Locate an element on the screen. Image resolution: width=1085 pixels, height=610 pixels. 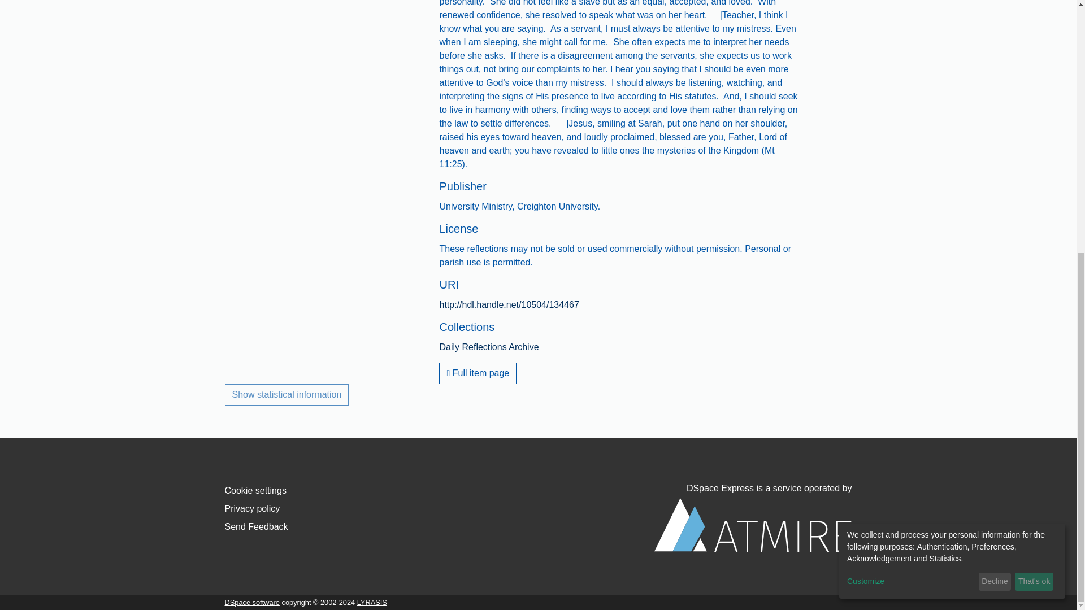
That's ok is located at coordinates (1034, 154).